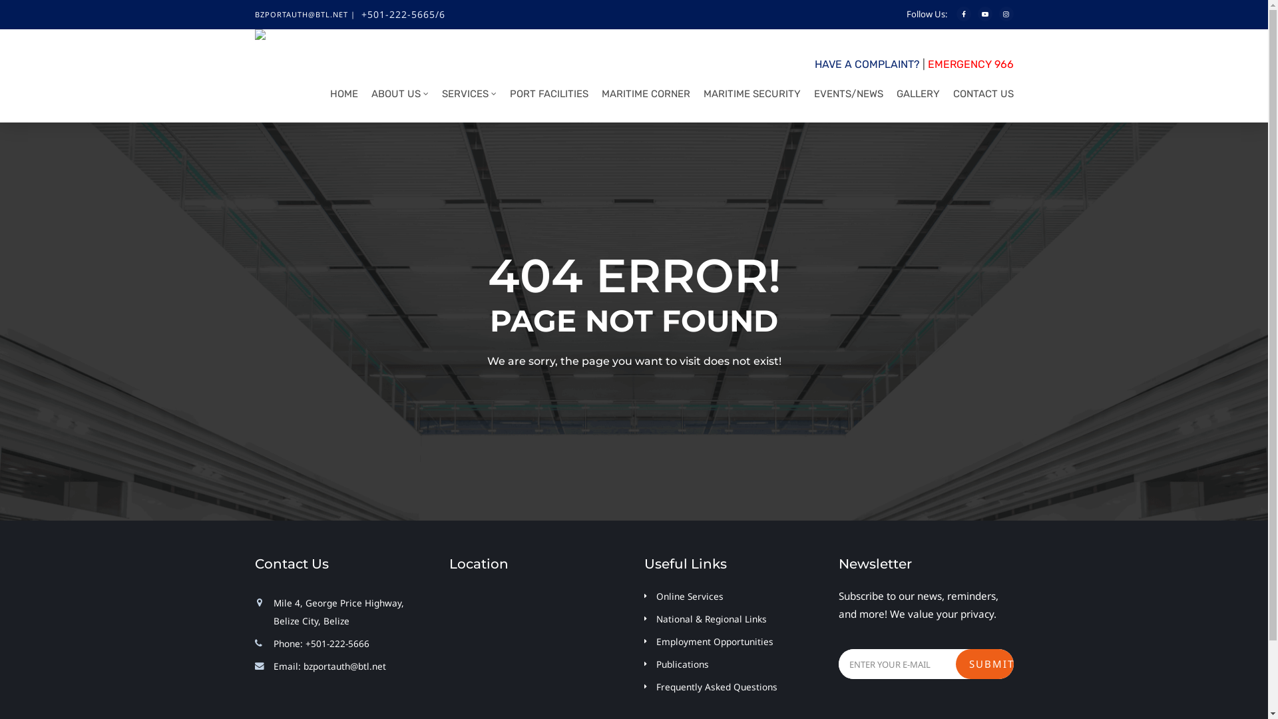 This screenshot has width=1278, height=719. I want to click on HAVE A COMPLAINT?, so click(867, 64).